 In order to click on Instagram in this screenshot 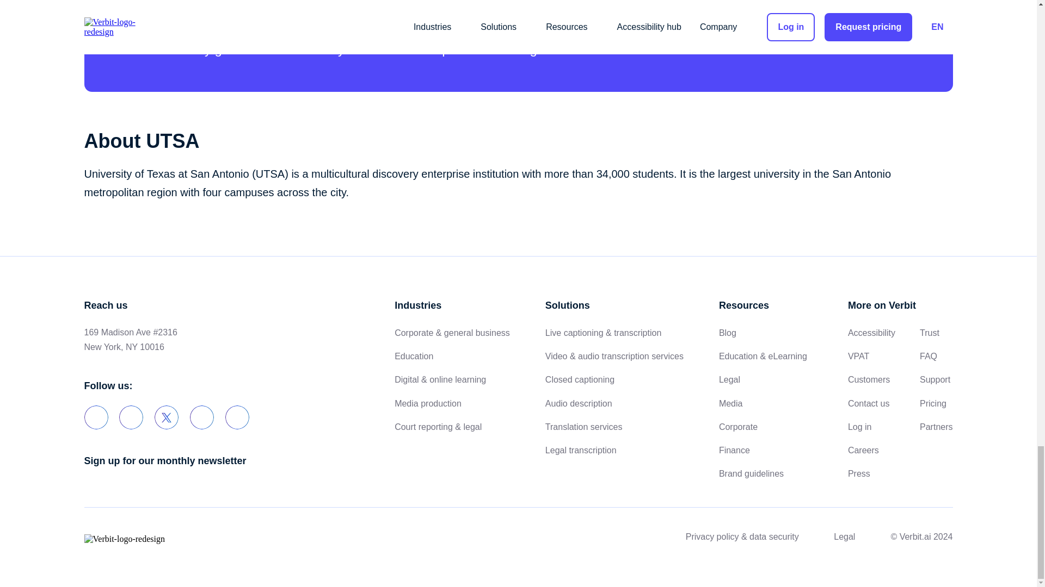, I will do `click(237, 417)`.